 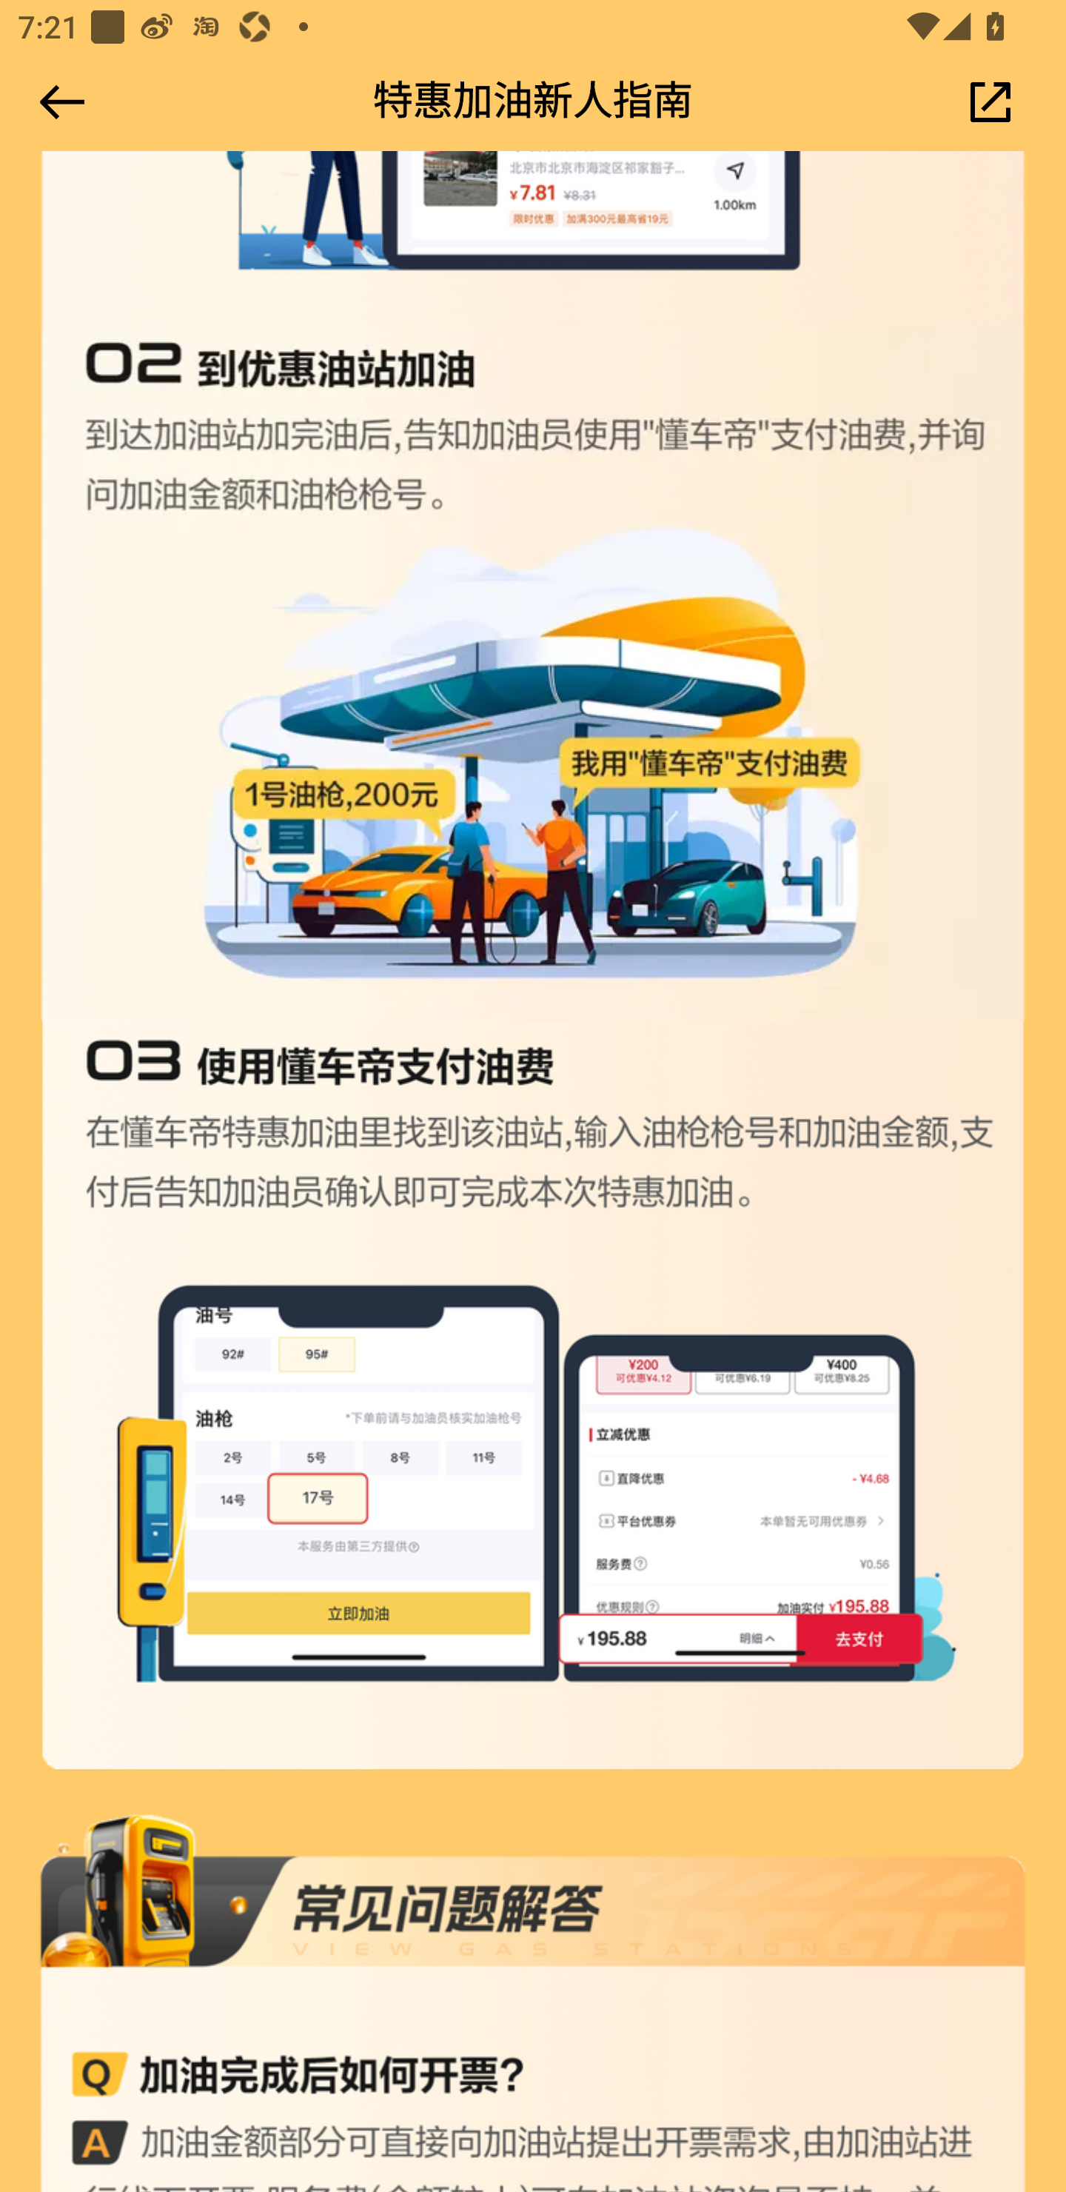 I want to click on bf2412f6db8d41e3a42435806a9d8946~750x0, so click(x=533, y=1397).